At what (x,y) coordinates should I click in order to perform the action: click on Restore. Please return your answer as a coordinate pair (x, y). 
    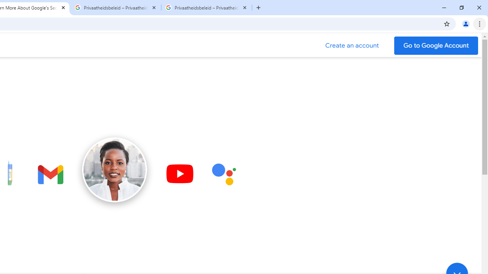
    Looking at the image, I should click on (461, 8).